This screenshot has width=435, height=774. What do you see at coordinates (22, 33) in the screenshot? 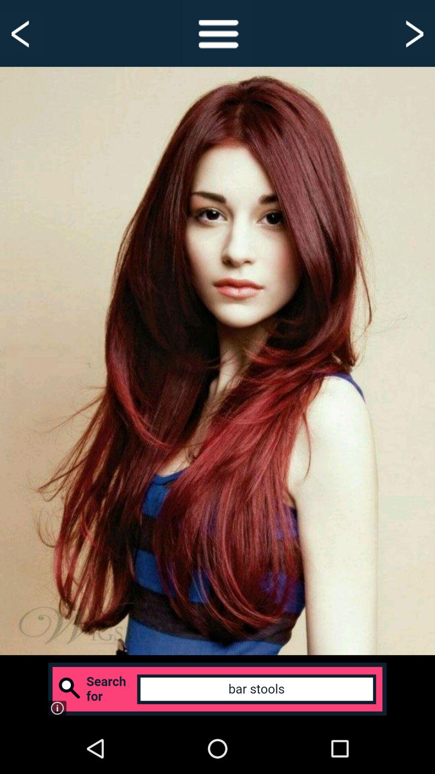
I see `go to previous screen` at bounding box center [22, 33].